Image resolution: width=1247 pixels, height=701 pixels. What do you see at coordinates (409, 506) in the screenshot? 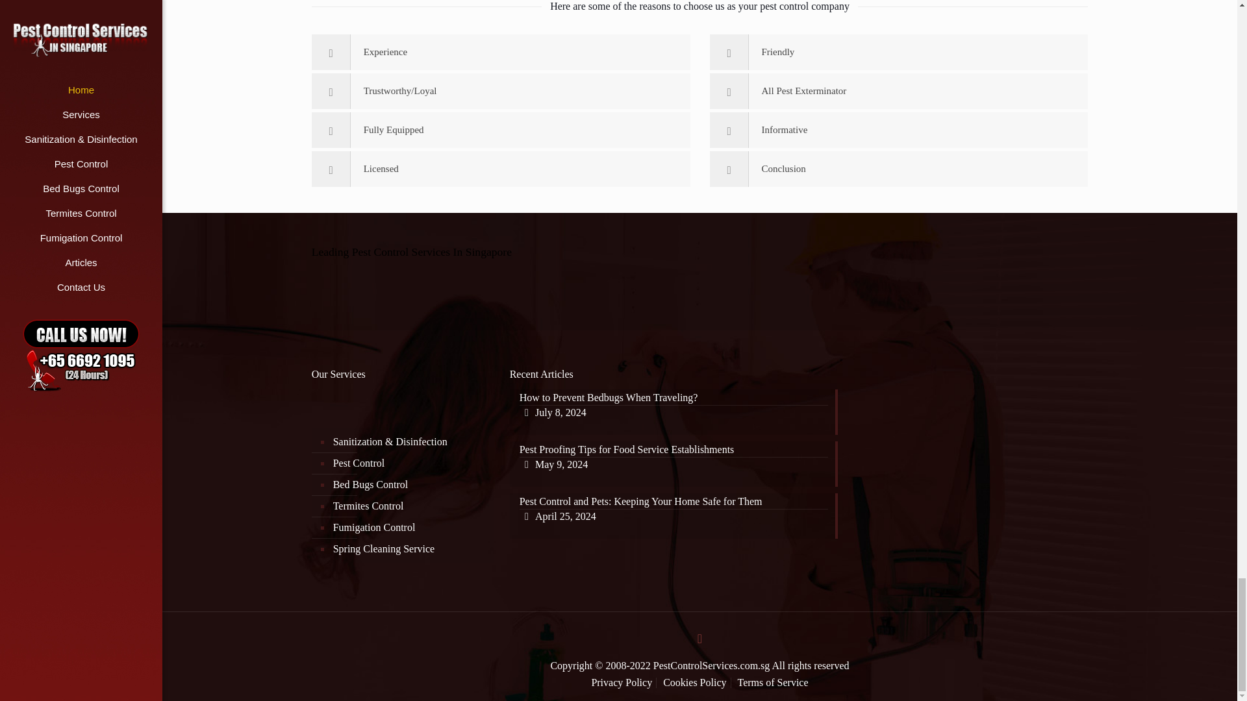
I see `Termites Control` at bounding box center [409, 506].